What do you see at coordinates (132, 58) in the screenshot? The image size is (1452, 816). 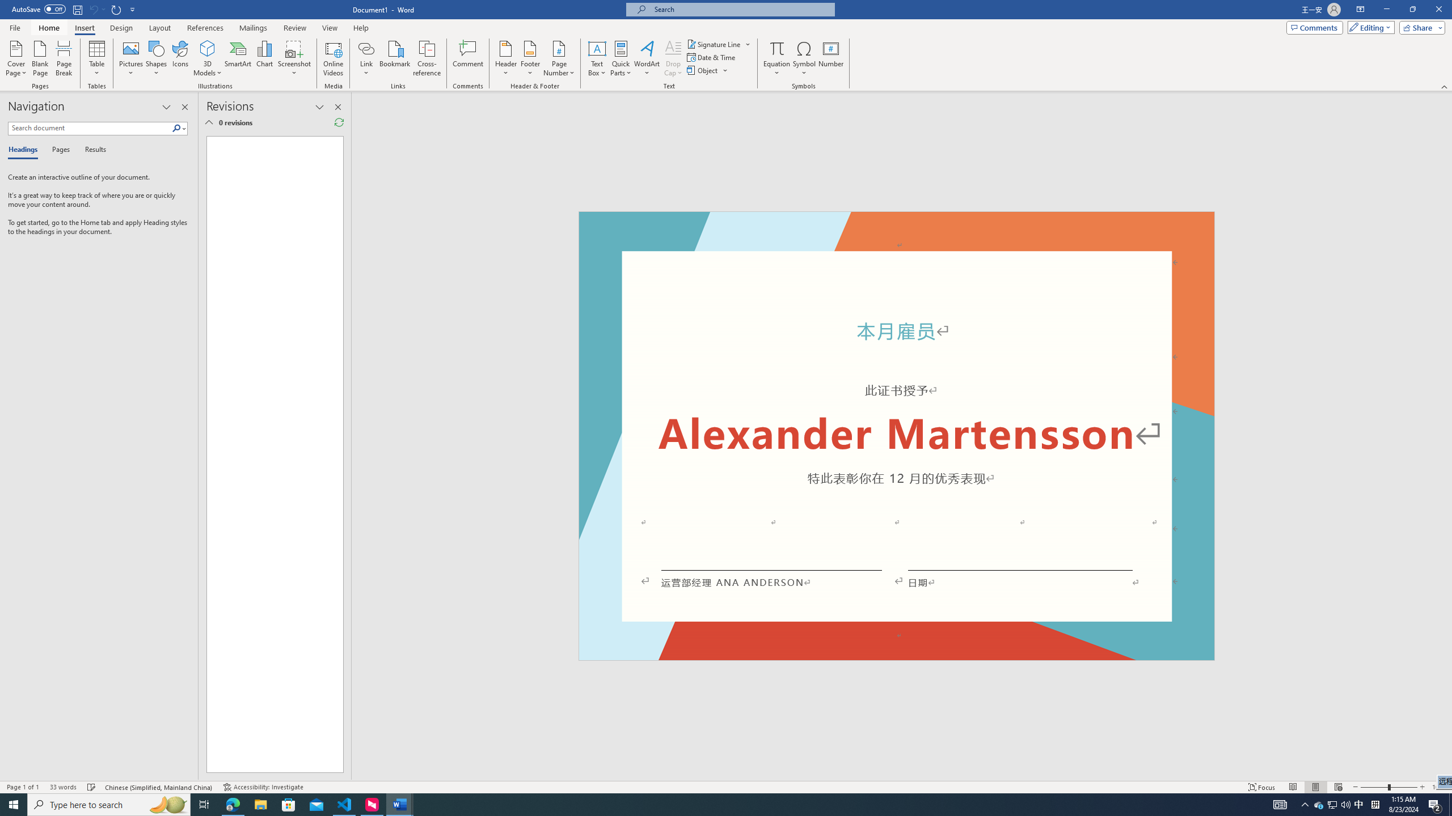 I see `Pictures` at bounding box center [132, 58].